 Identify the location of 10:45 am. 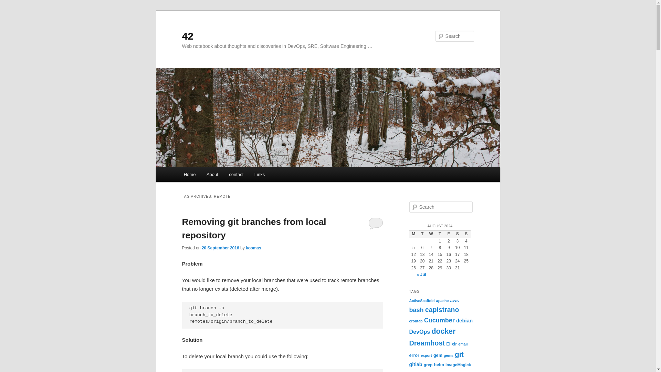
(220, 248).